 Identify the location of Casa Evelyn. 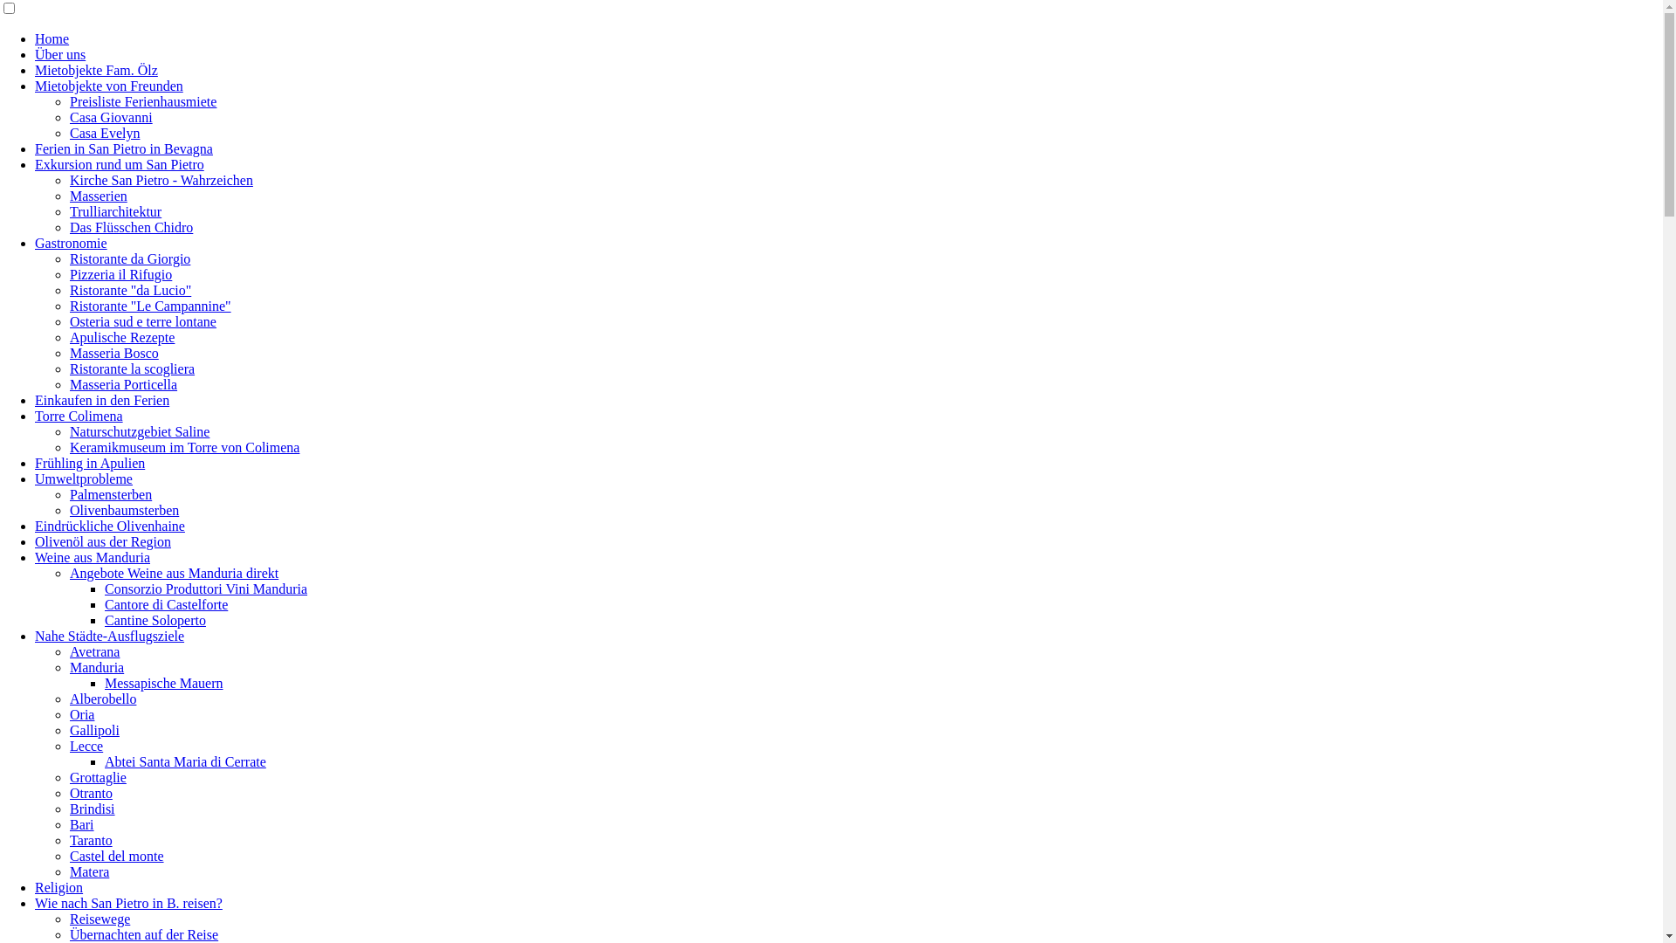
(105, 133).